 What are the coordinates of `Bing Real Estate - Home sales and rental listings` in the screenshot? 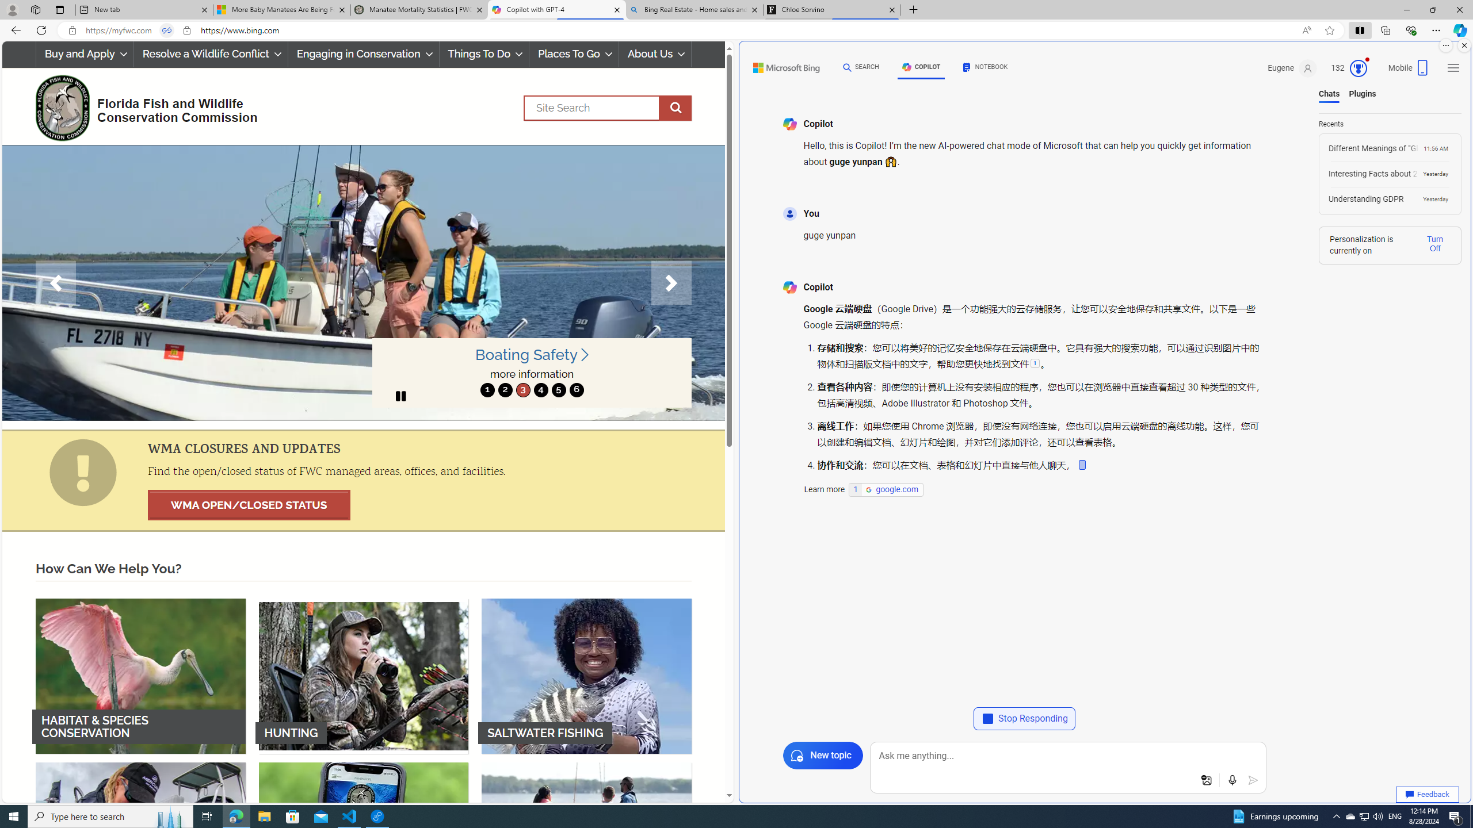 It's located at (693, 10).